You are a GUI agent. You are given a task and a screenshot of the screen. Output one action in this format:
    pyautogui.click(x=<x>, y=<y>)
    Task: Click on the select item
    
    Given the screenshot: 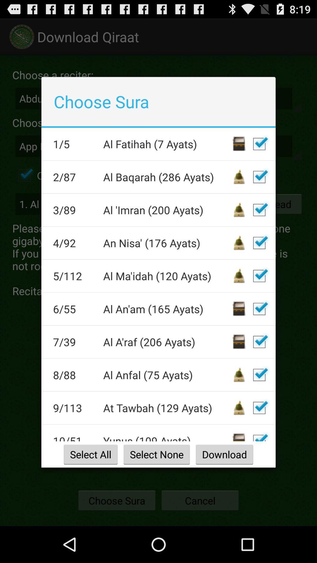 What is the action you would take?
    pyautogui.click(x=259, y=243)
    